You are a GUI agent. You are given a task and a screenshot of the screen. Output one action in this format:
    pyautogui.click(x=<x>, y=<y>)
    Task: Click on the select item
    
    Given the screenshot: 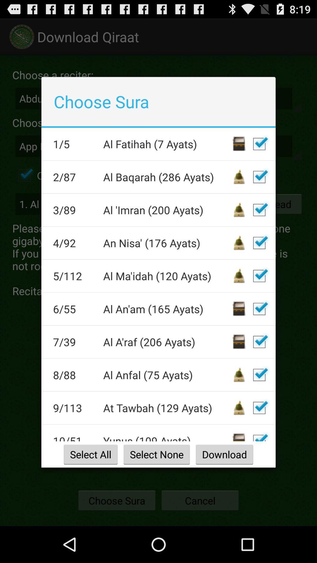 What is the action you would take?
    pyautogui.click(x=259, y=243)
    